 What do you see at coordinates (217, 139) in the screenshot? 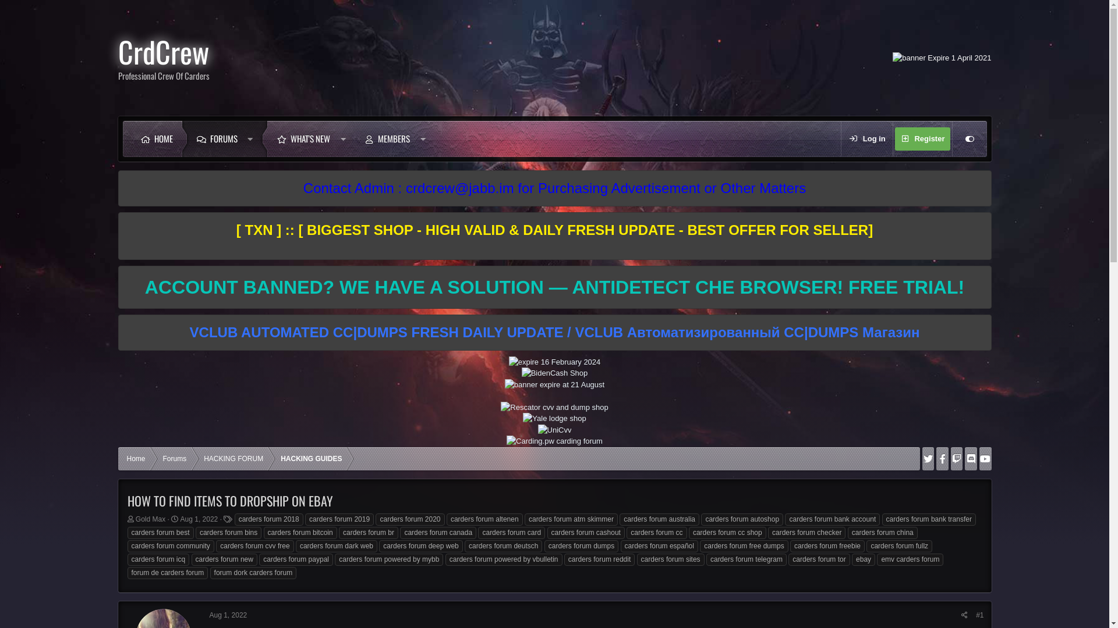
I see `FORUMS` at bounding box center [217, 139].